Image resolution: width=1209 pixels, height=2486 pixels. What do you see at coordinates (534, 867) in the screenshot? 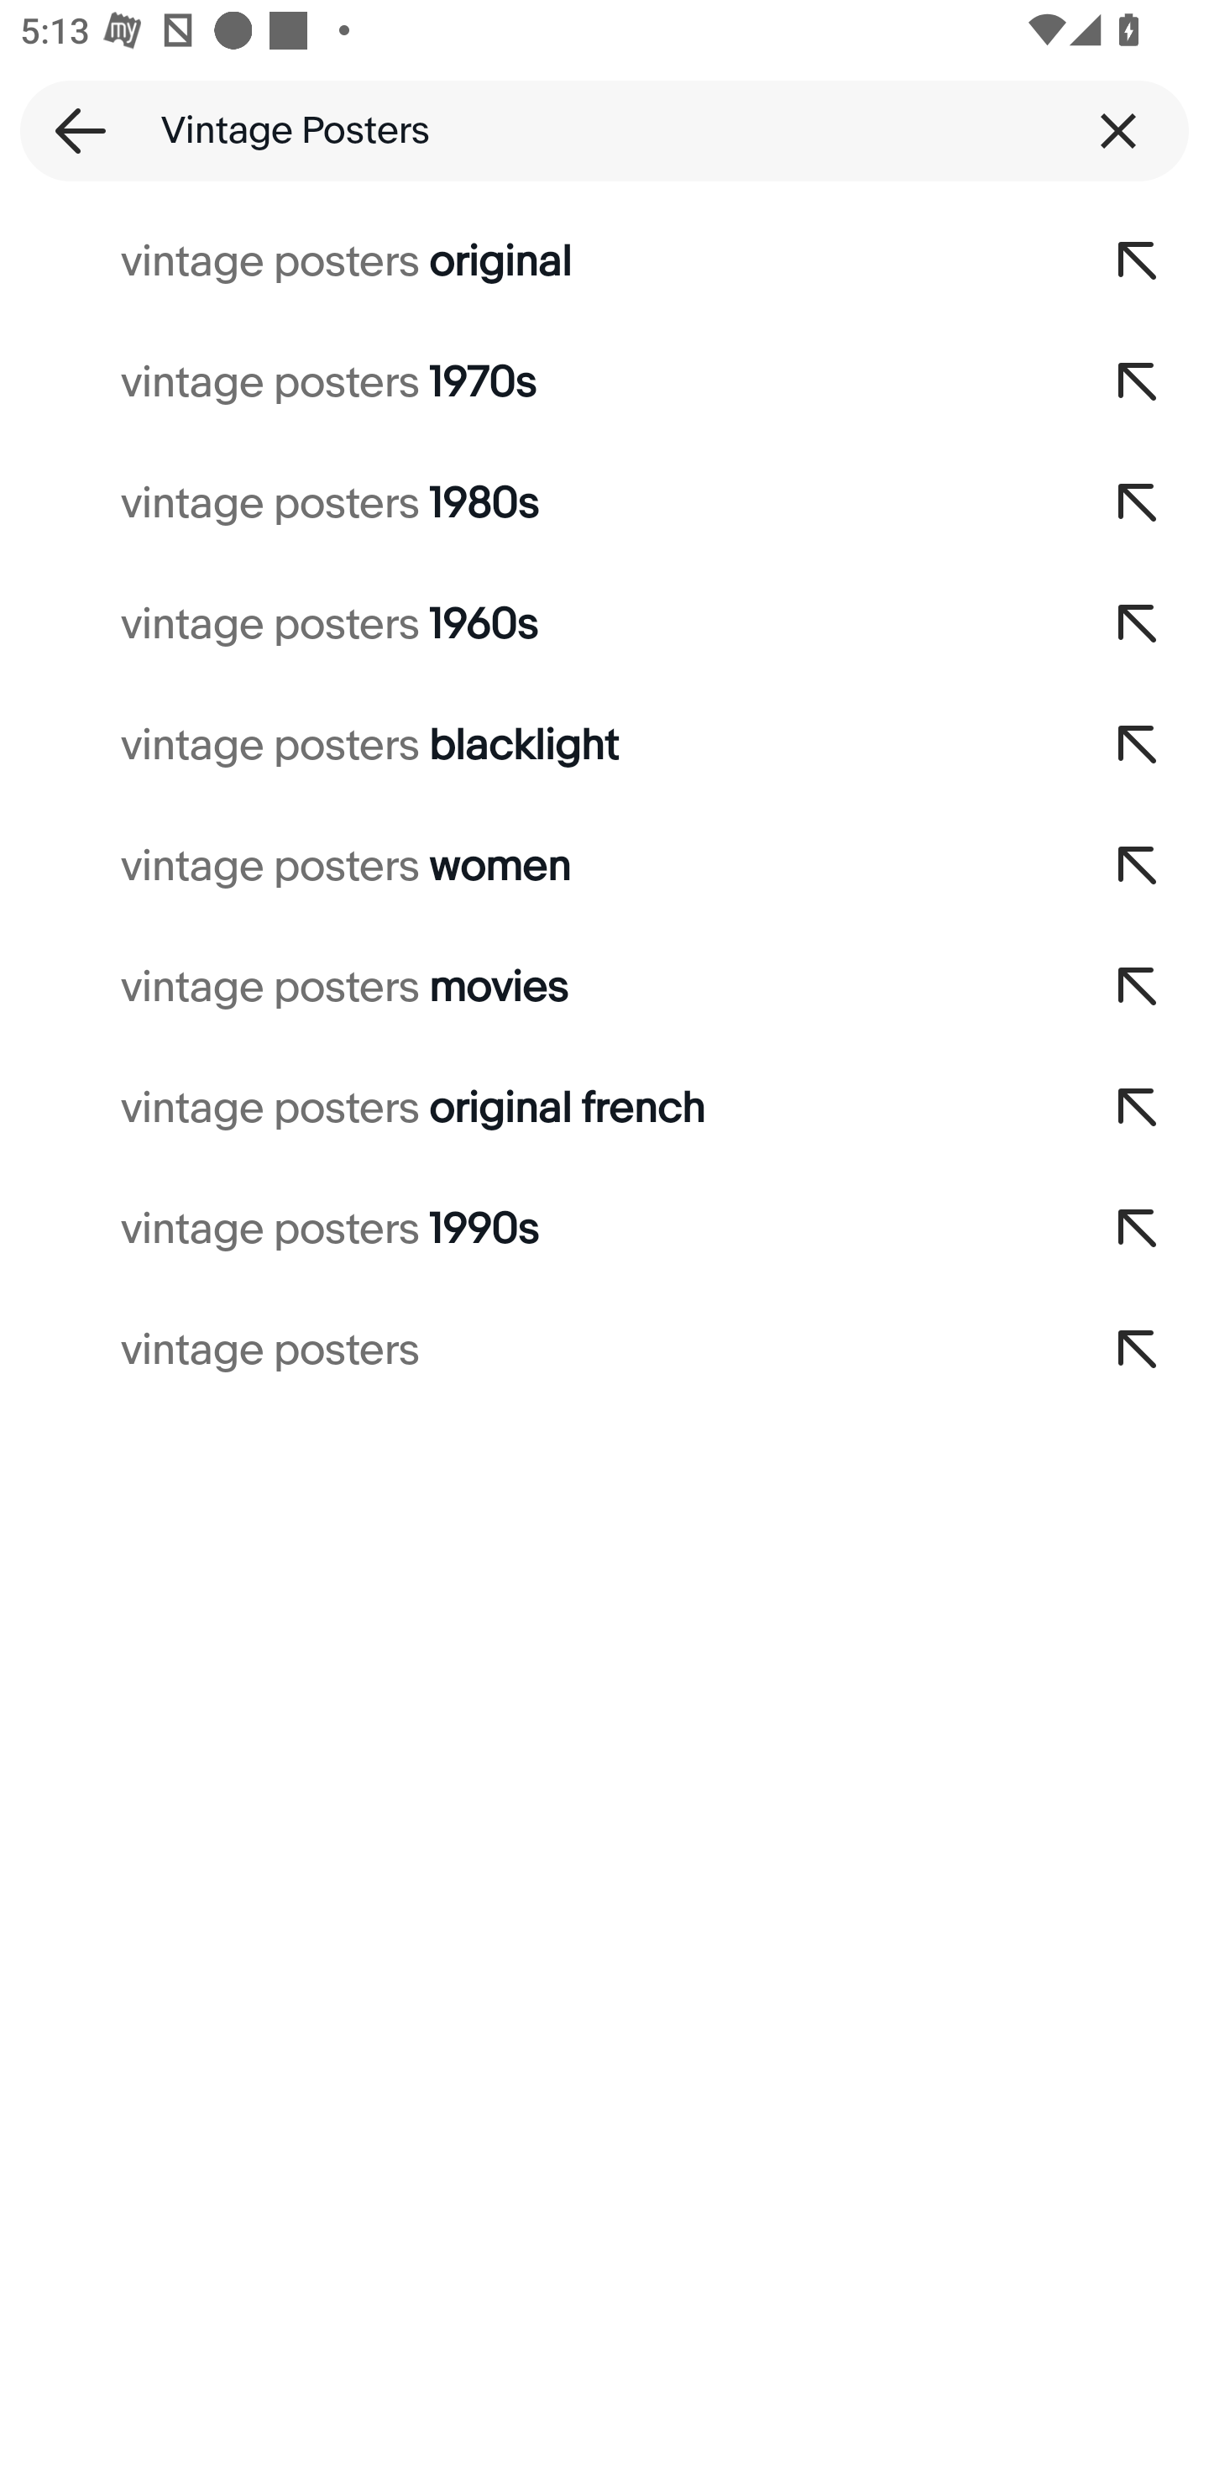
I see `vintage posters women` at bounding box center [534, 867].